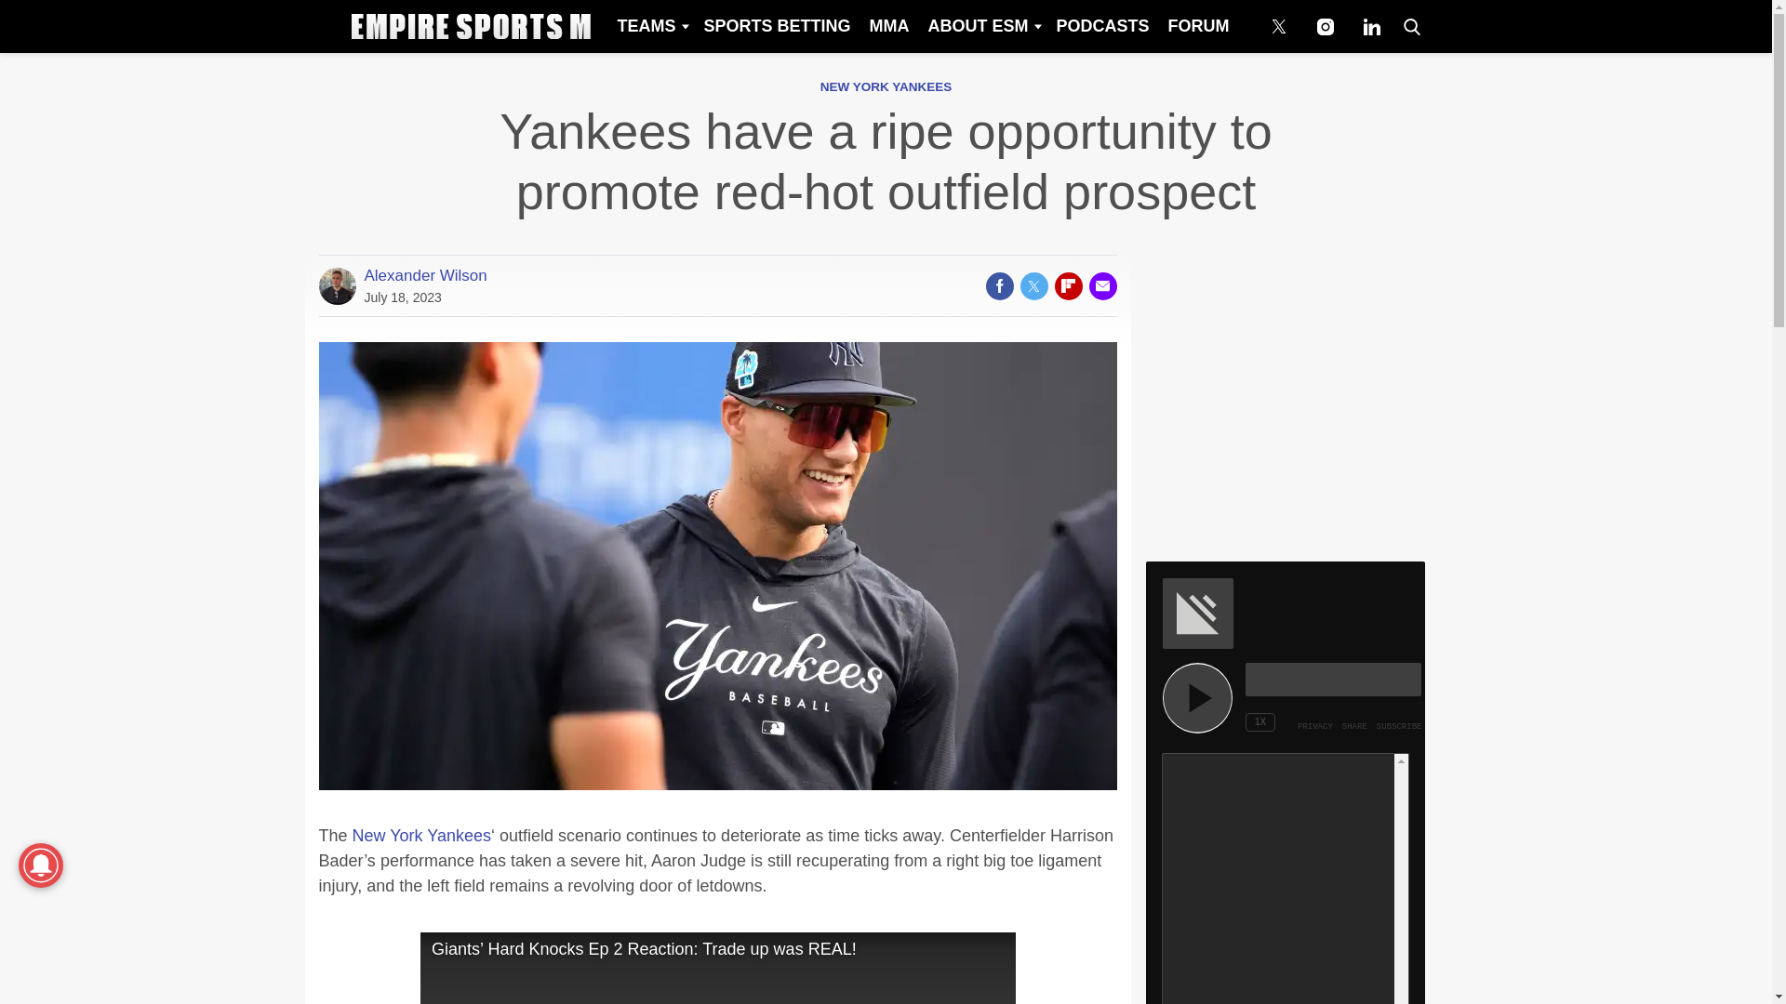 Image resolution: width=1786 pixels, height=1004 pixels. Describe the element at coordinates (1033, 285) in the screenshot. I see `Share on Twitter` at that location.